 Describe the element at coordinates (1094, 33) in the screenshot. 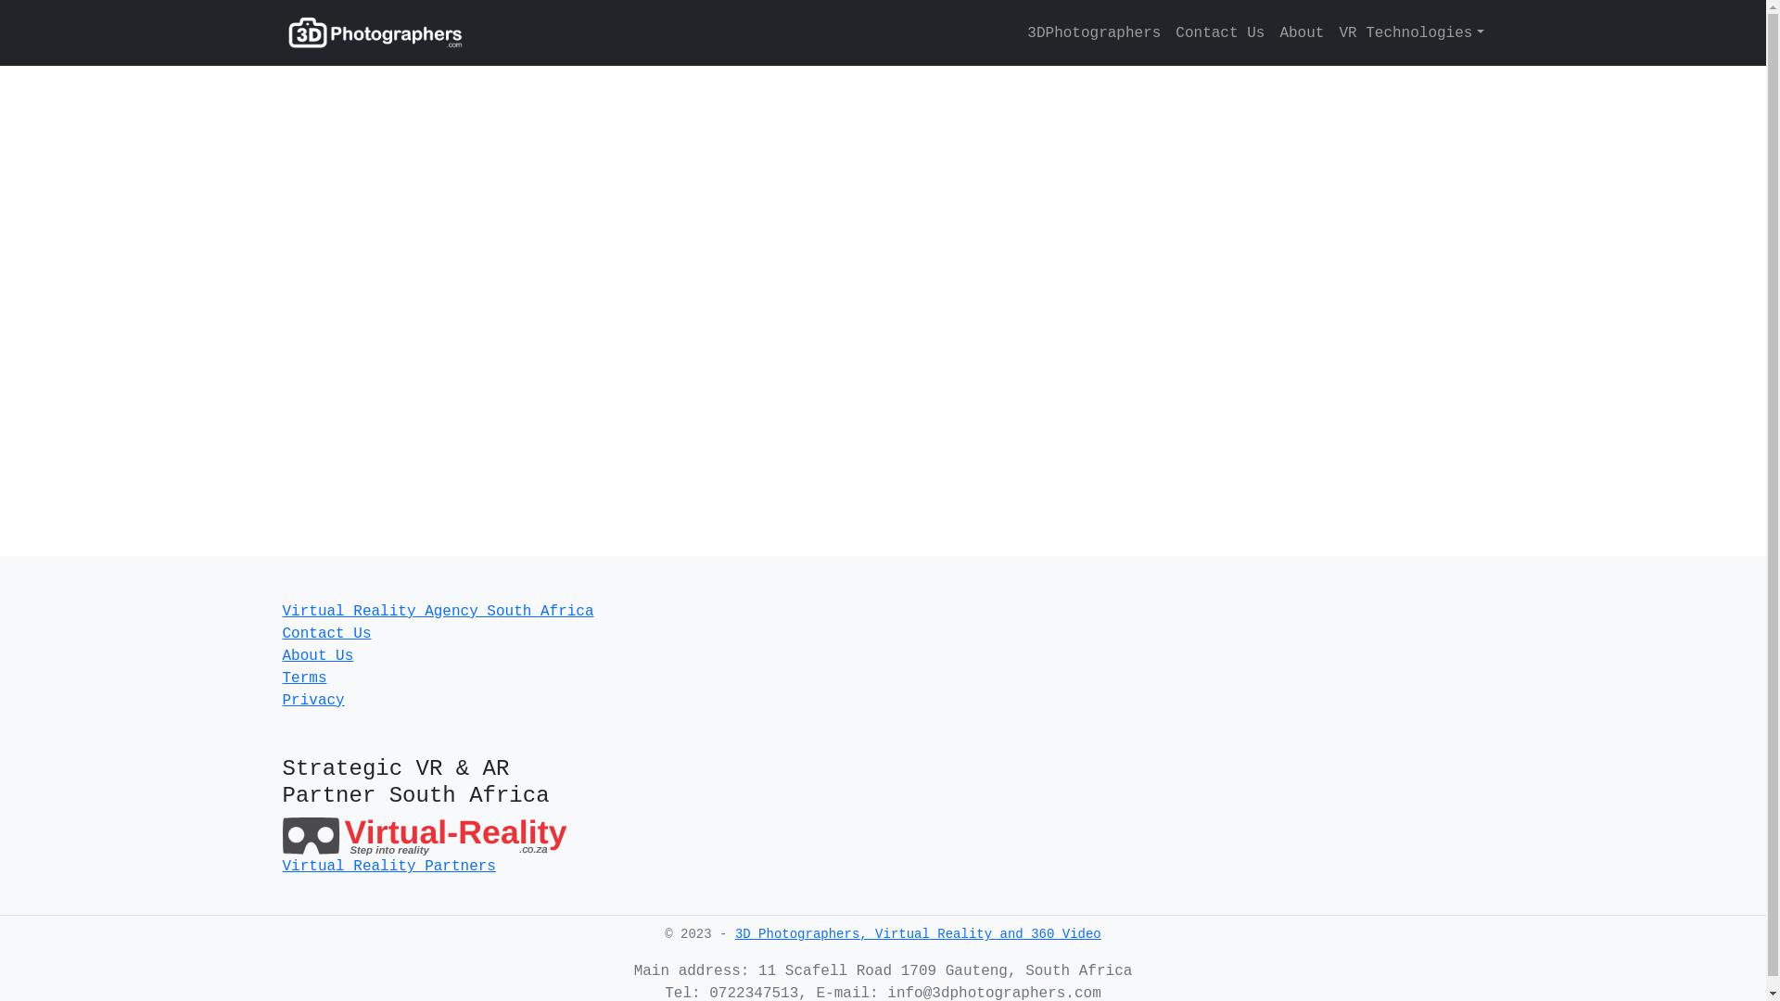

I see `3DPhotographers` at that location.